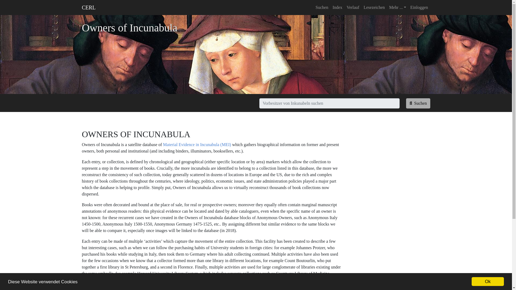 The height and width of the screenshot is (290, 516). I want to click on Mehr ..., so click(397, 7).